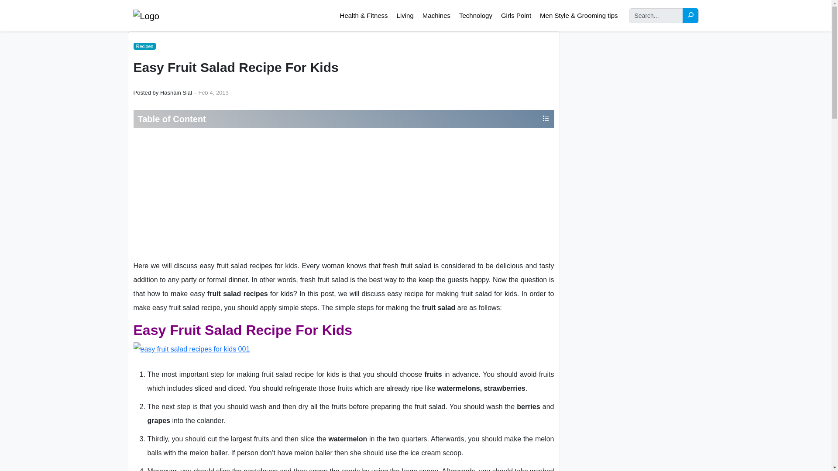 The image size is (838, 471). Describe the element at coordinates (144, 46) in the screenshot. I see `Recipes` at that location.